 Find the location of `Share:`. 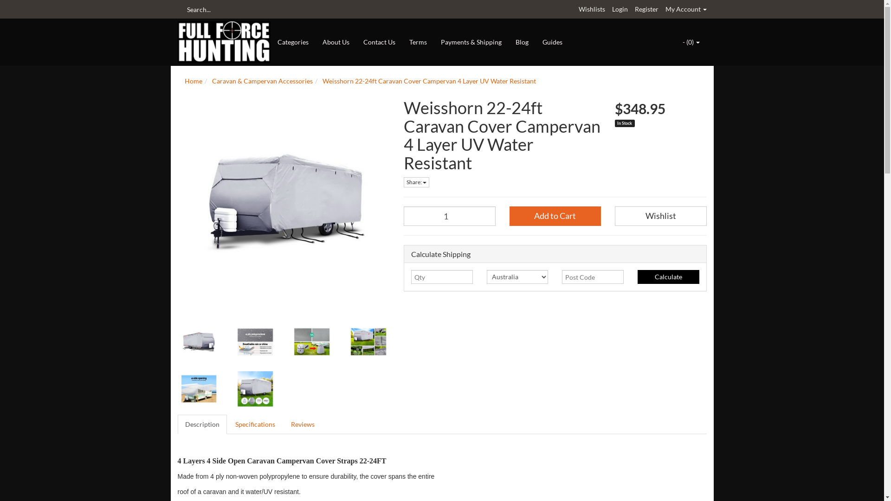

Share: is located at coordinates (417, 182).